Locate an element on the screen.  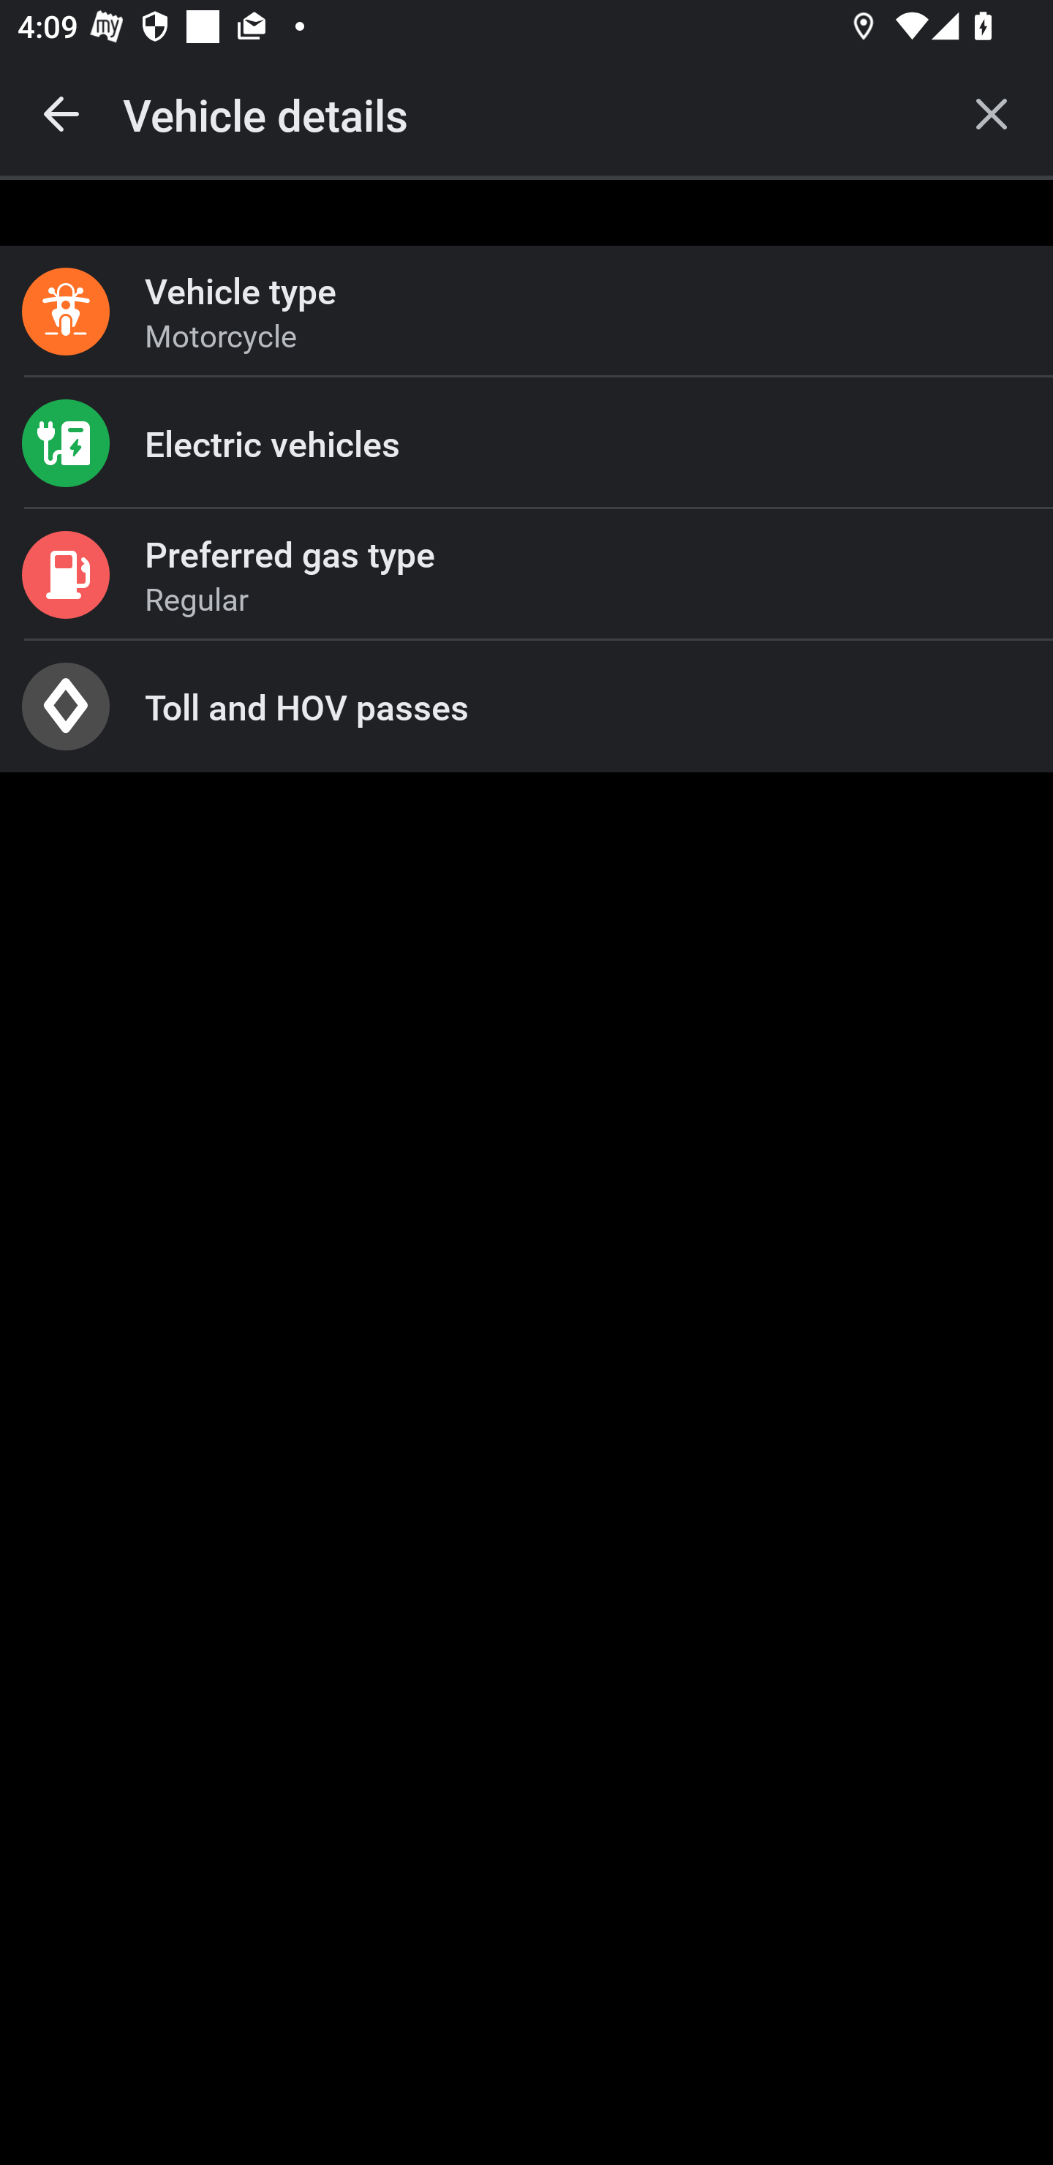
Toll and HOV passes is located at coordinates (526, 707).